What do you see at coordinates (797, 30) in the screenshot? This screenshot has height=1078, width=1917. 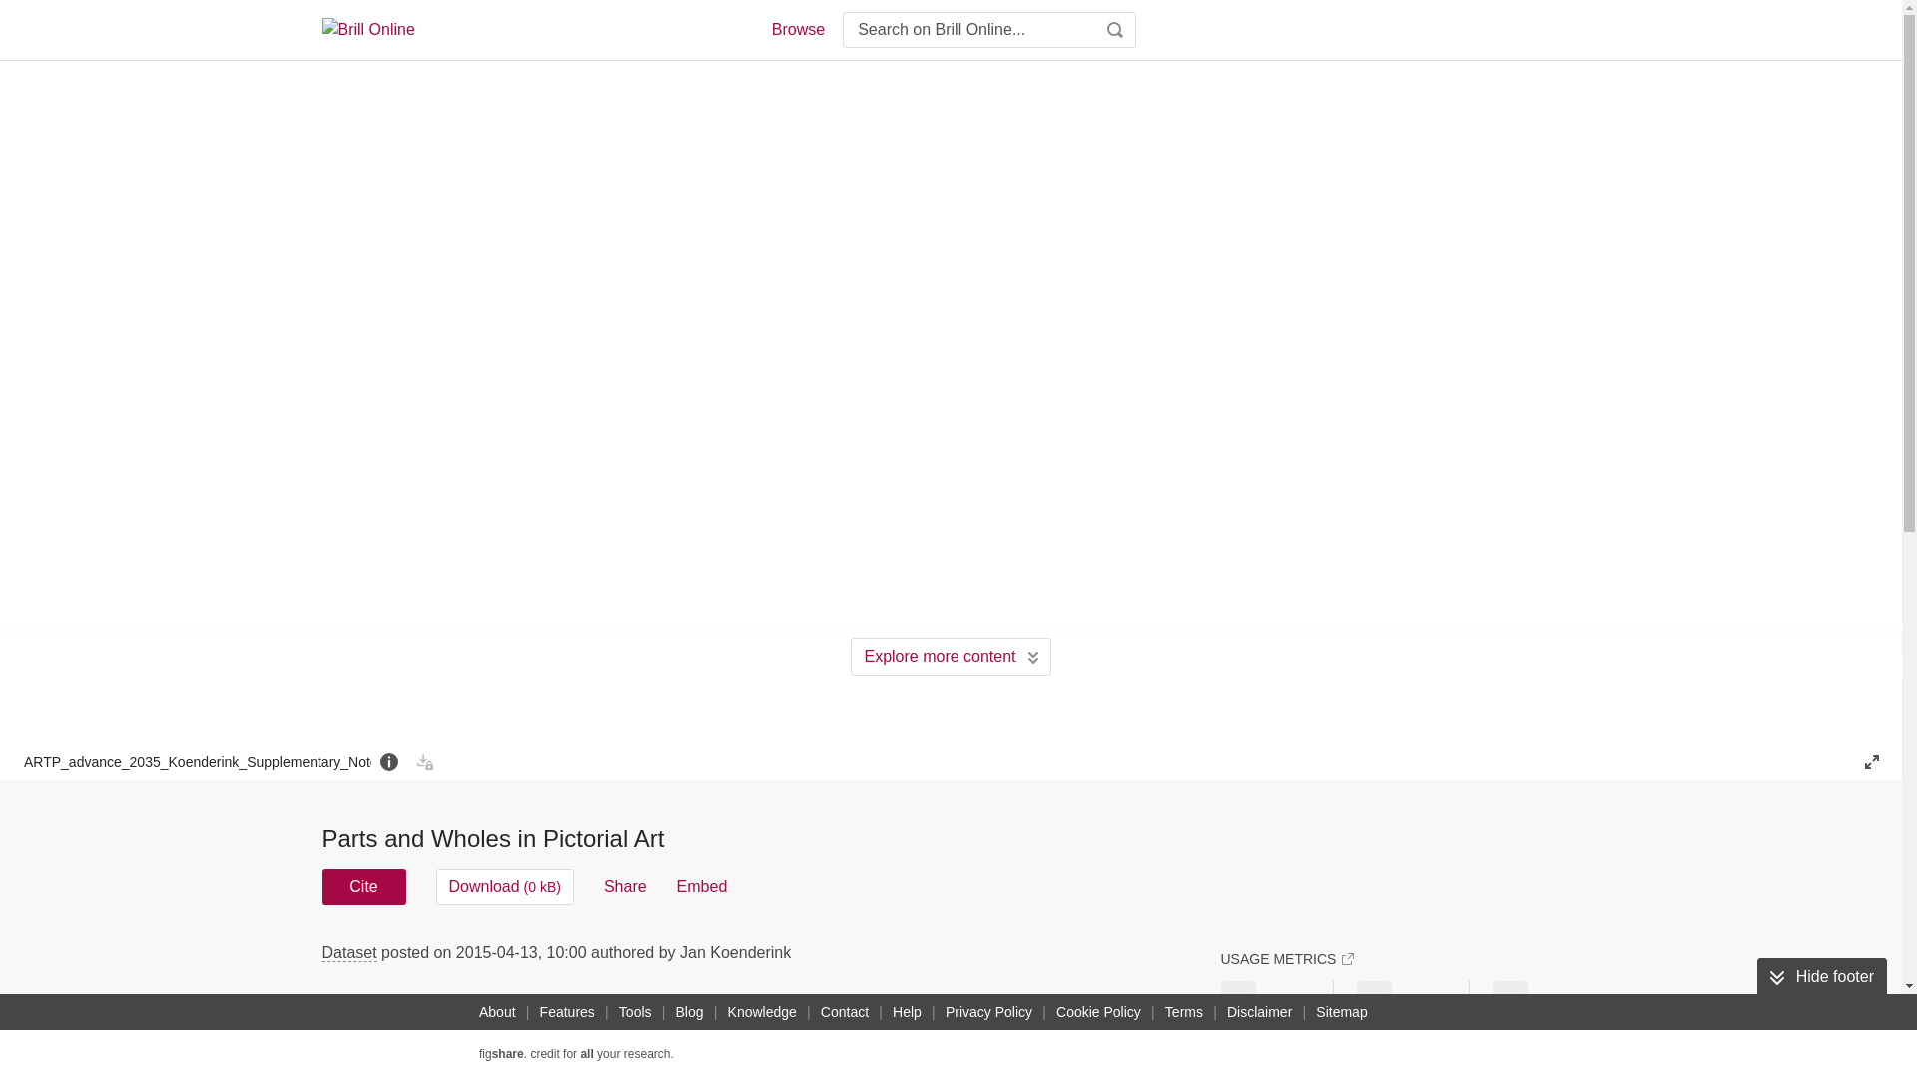 I see `Browse` at bounding box center [797, 30].